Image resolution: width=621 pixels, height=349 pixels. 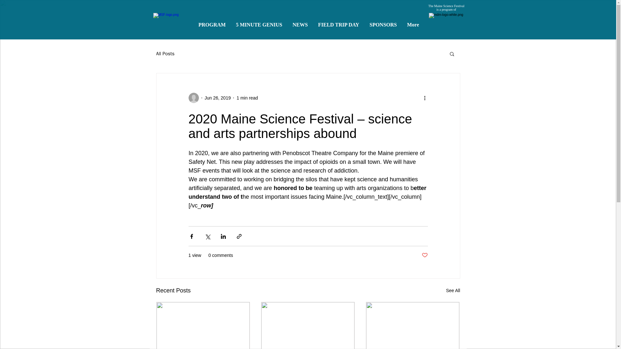 What do you see at coordinates (293, 188) in the screenshot?
I see `honored to be` at bounding box center [293, 188].